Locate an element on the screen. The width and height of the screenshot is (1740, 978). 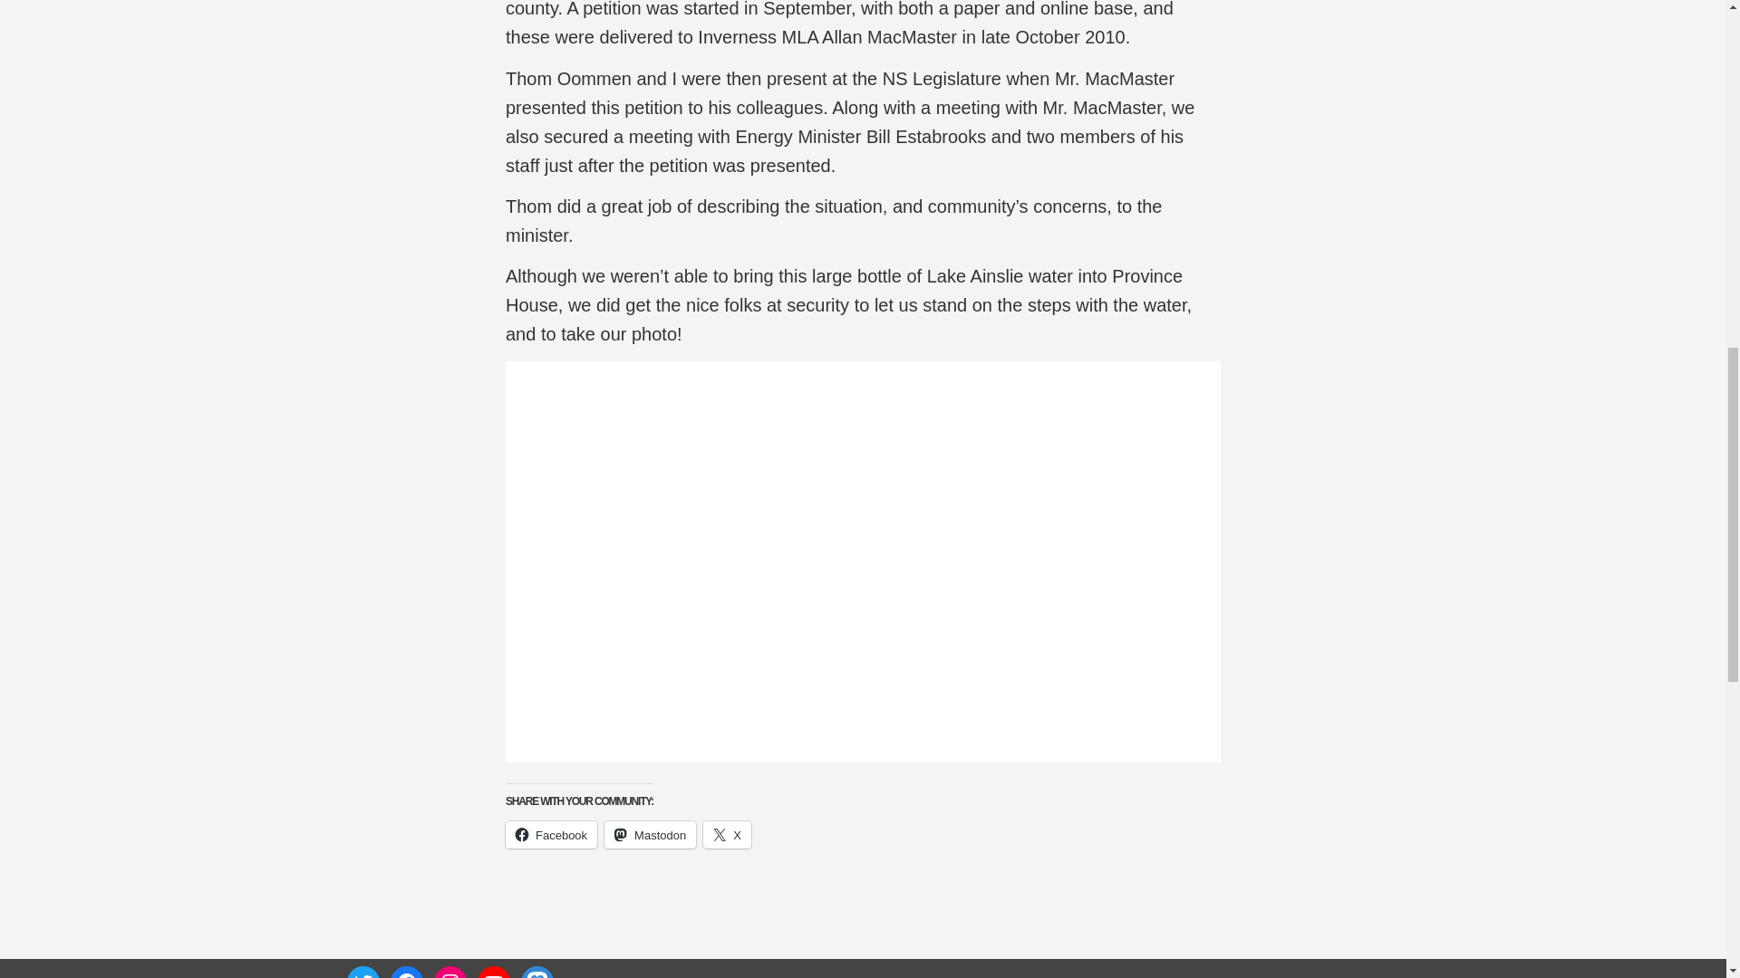
Mastodon is located at coordinates (650, 835).